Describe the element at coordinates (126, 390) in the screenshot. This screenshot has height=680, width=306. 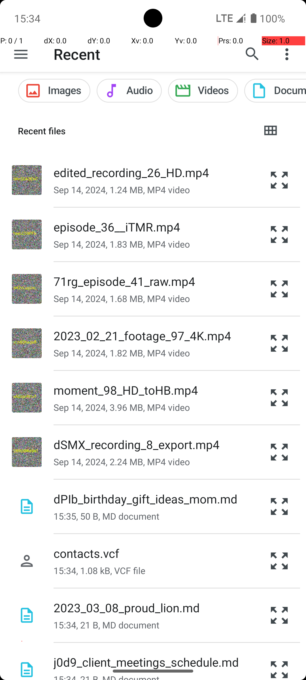
I see `moment_98_HD_toHB.mp4` at that location.